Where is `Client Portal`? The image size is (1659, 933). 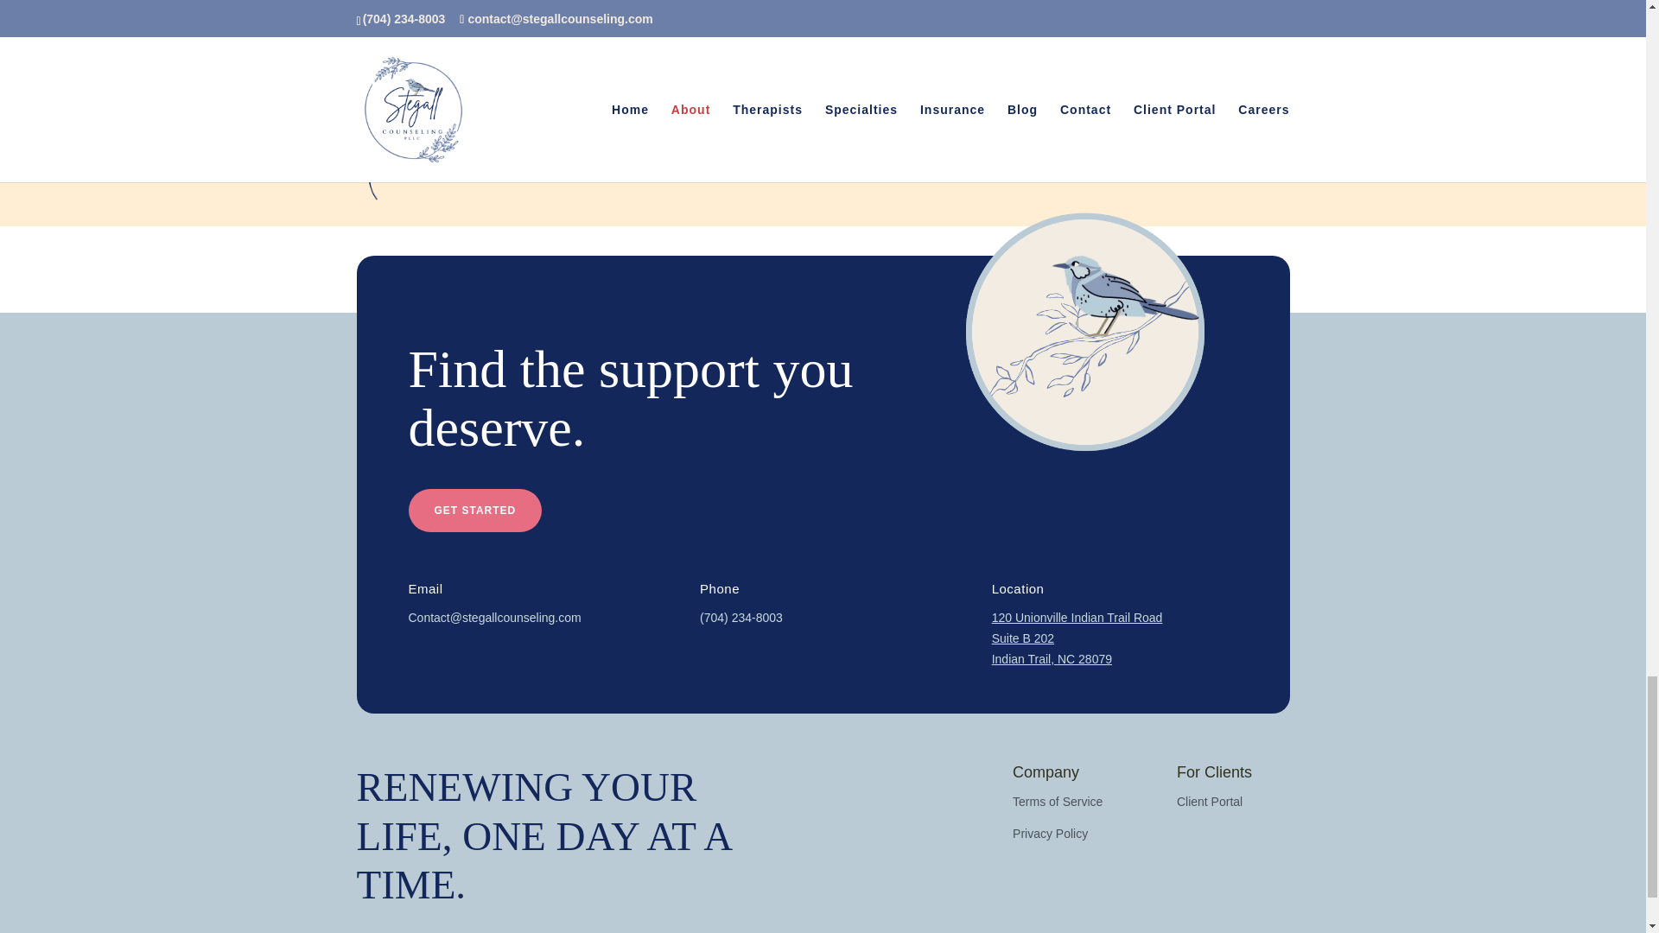
Client Portal is located at coordinates (1210, 802).